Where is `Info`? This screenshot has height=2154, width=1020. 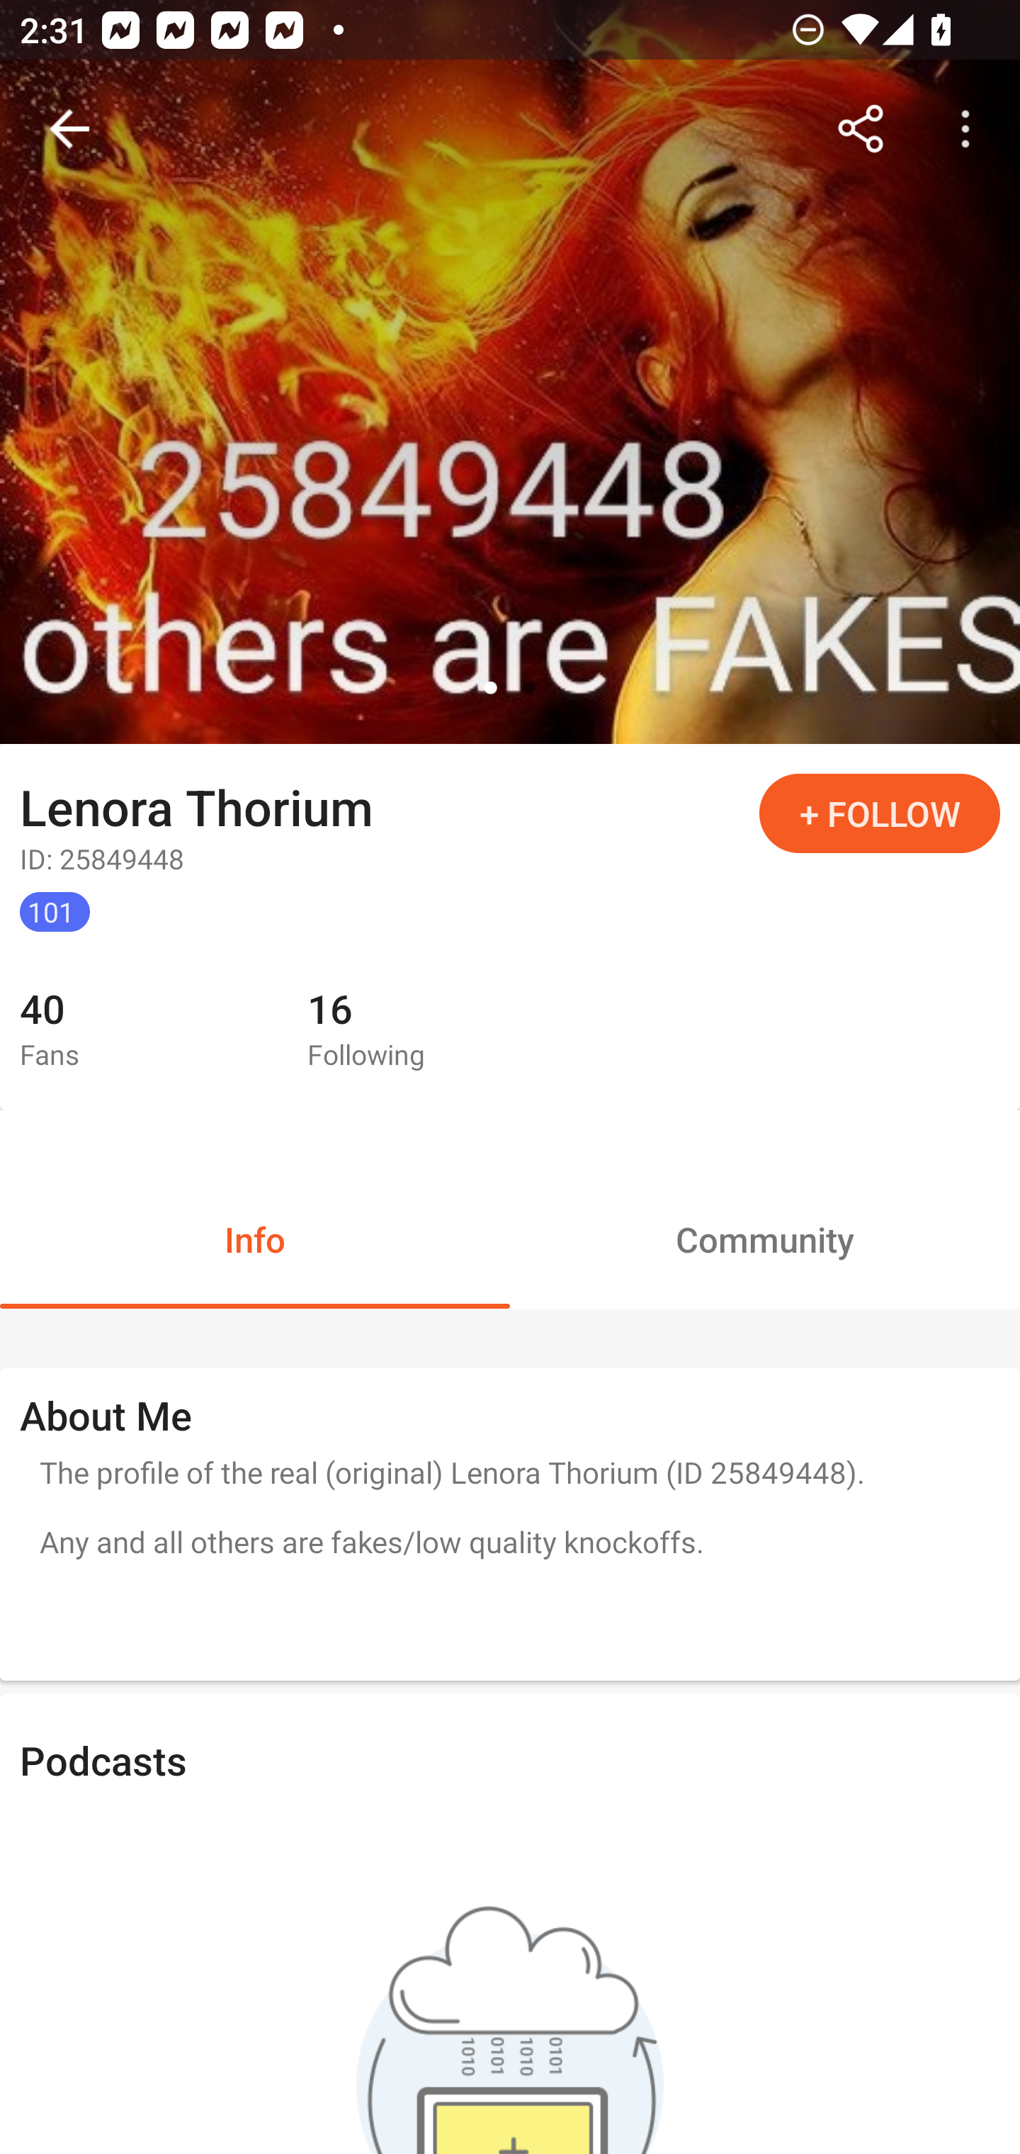 Info is located at coordinates (255, 1239).